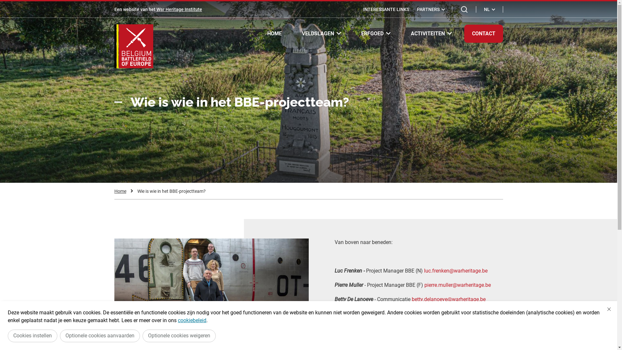 The height and width of the screenshot is (350, 622). Describe the element at coordinates (321, 33) in the screenshot. I see `VELDSLAGEN` at that location.